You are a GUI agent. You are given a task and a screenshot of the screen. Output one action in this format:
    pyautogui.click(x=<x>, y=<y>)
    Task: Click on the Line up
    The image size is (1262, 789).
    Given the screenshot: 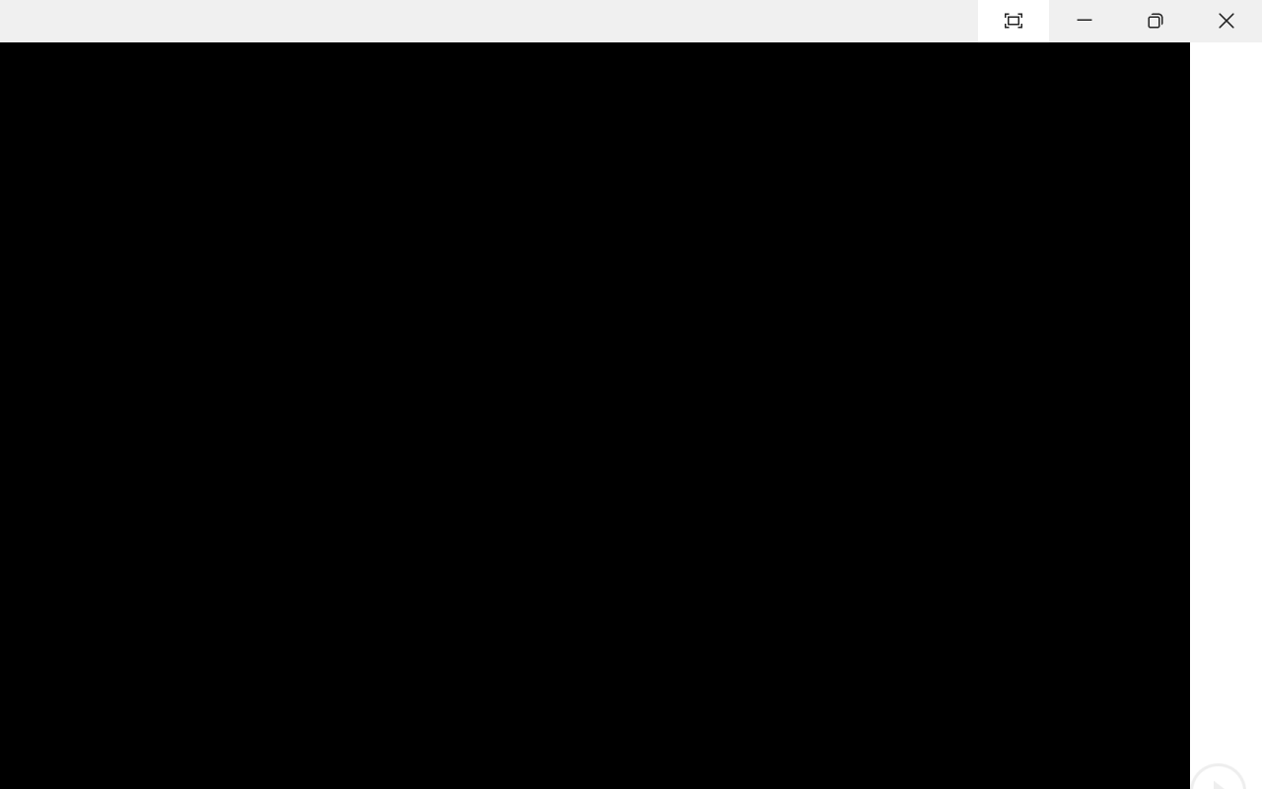 What is the action you would take?
    pyautogui.click(x=1249, y=43)
    